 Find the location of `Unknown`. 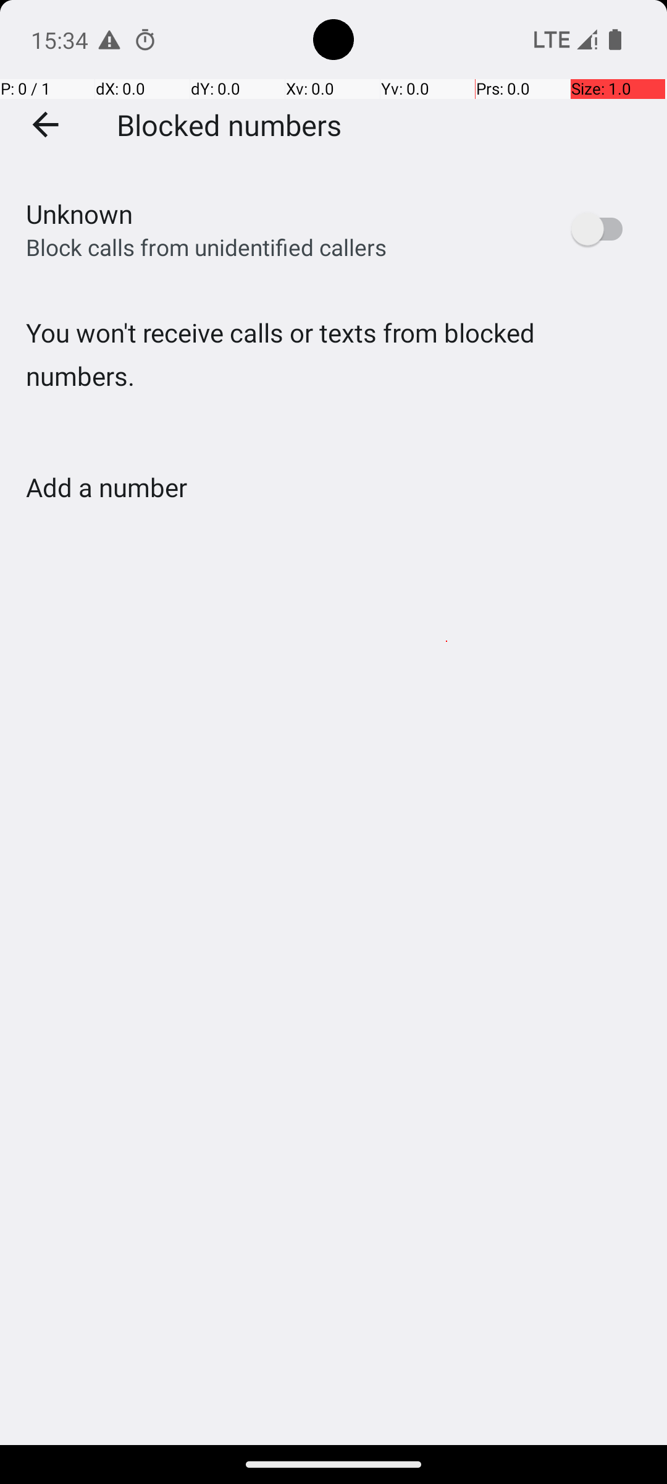

Unknown is located at coordinates (79, 214).